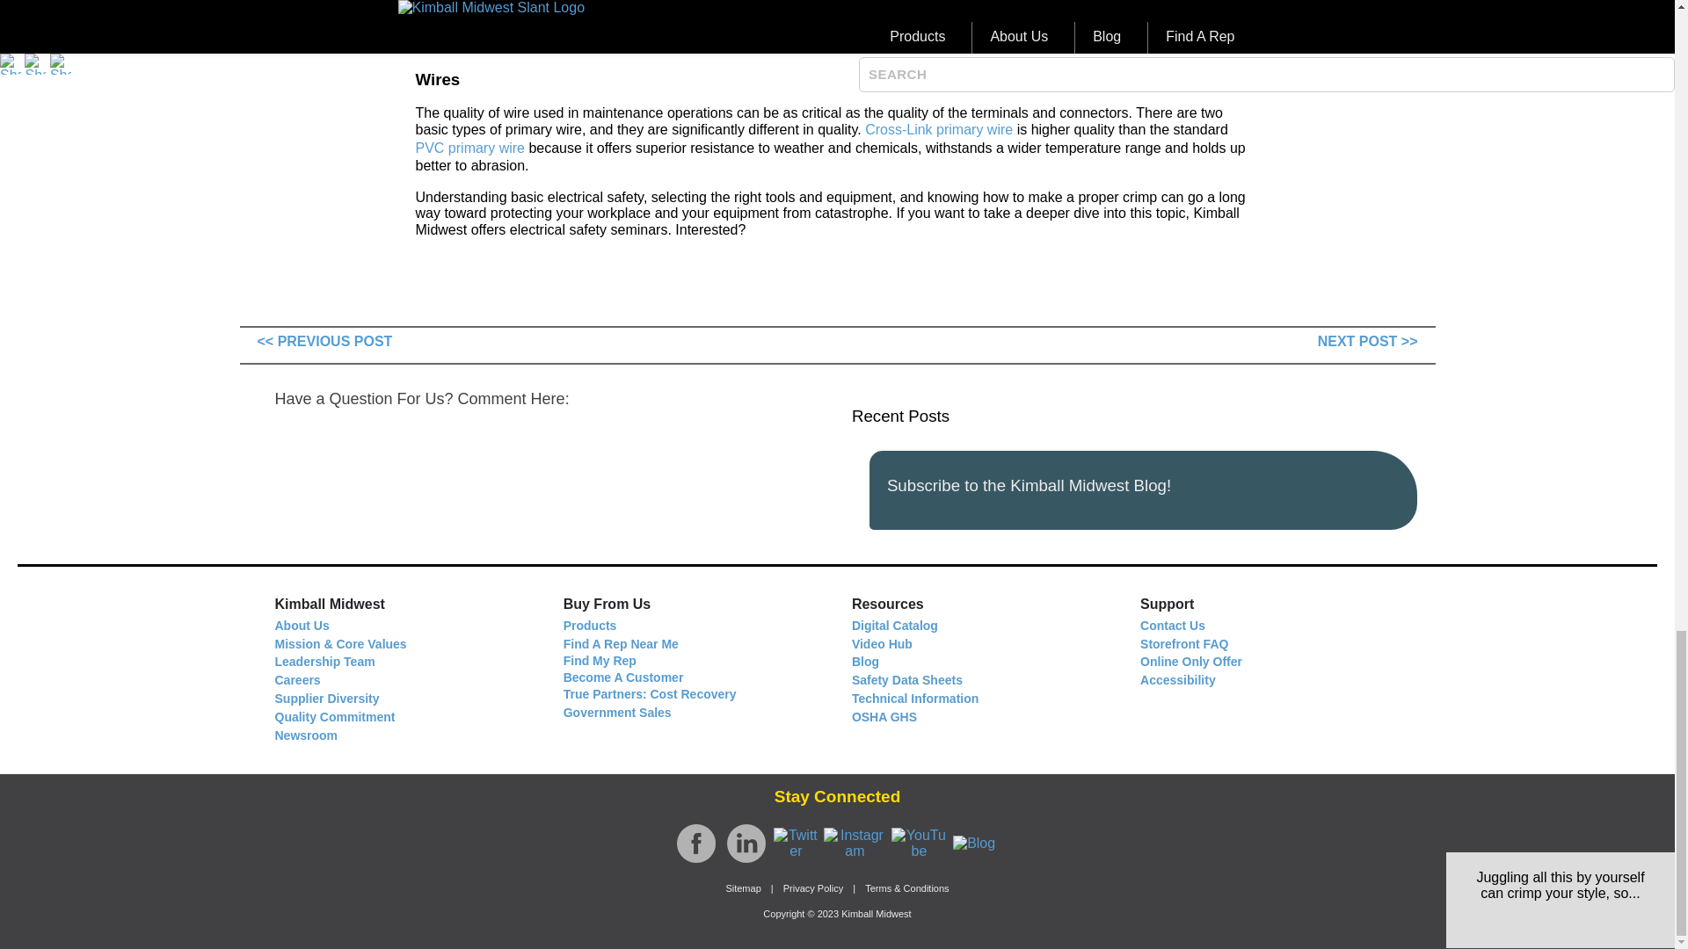 The height and width of the screenshot is (949, 1688). What do you see at coordinates (591, 626) in the screenshot?
I see `Products` at bounding box center [591, 626].